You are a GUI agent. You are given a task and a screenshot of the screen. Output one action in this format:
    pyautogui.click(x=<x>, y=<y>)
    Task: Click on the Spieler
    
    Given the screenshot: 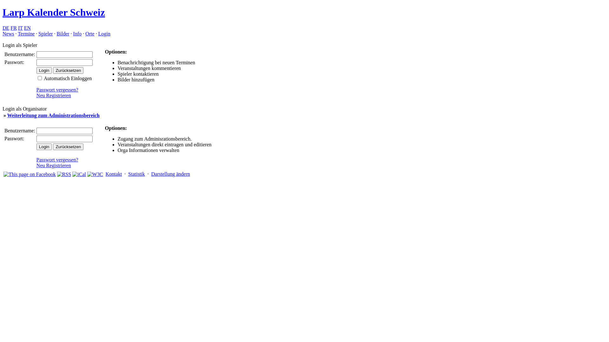 What is the action you would take?
    pyautogui.click(x=46, y=34)
    